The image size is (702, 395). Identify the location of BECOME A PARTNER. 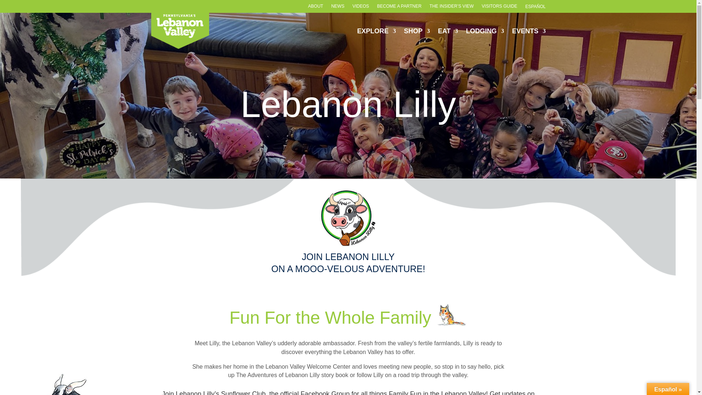
(399, 8).